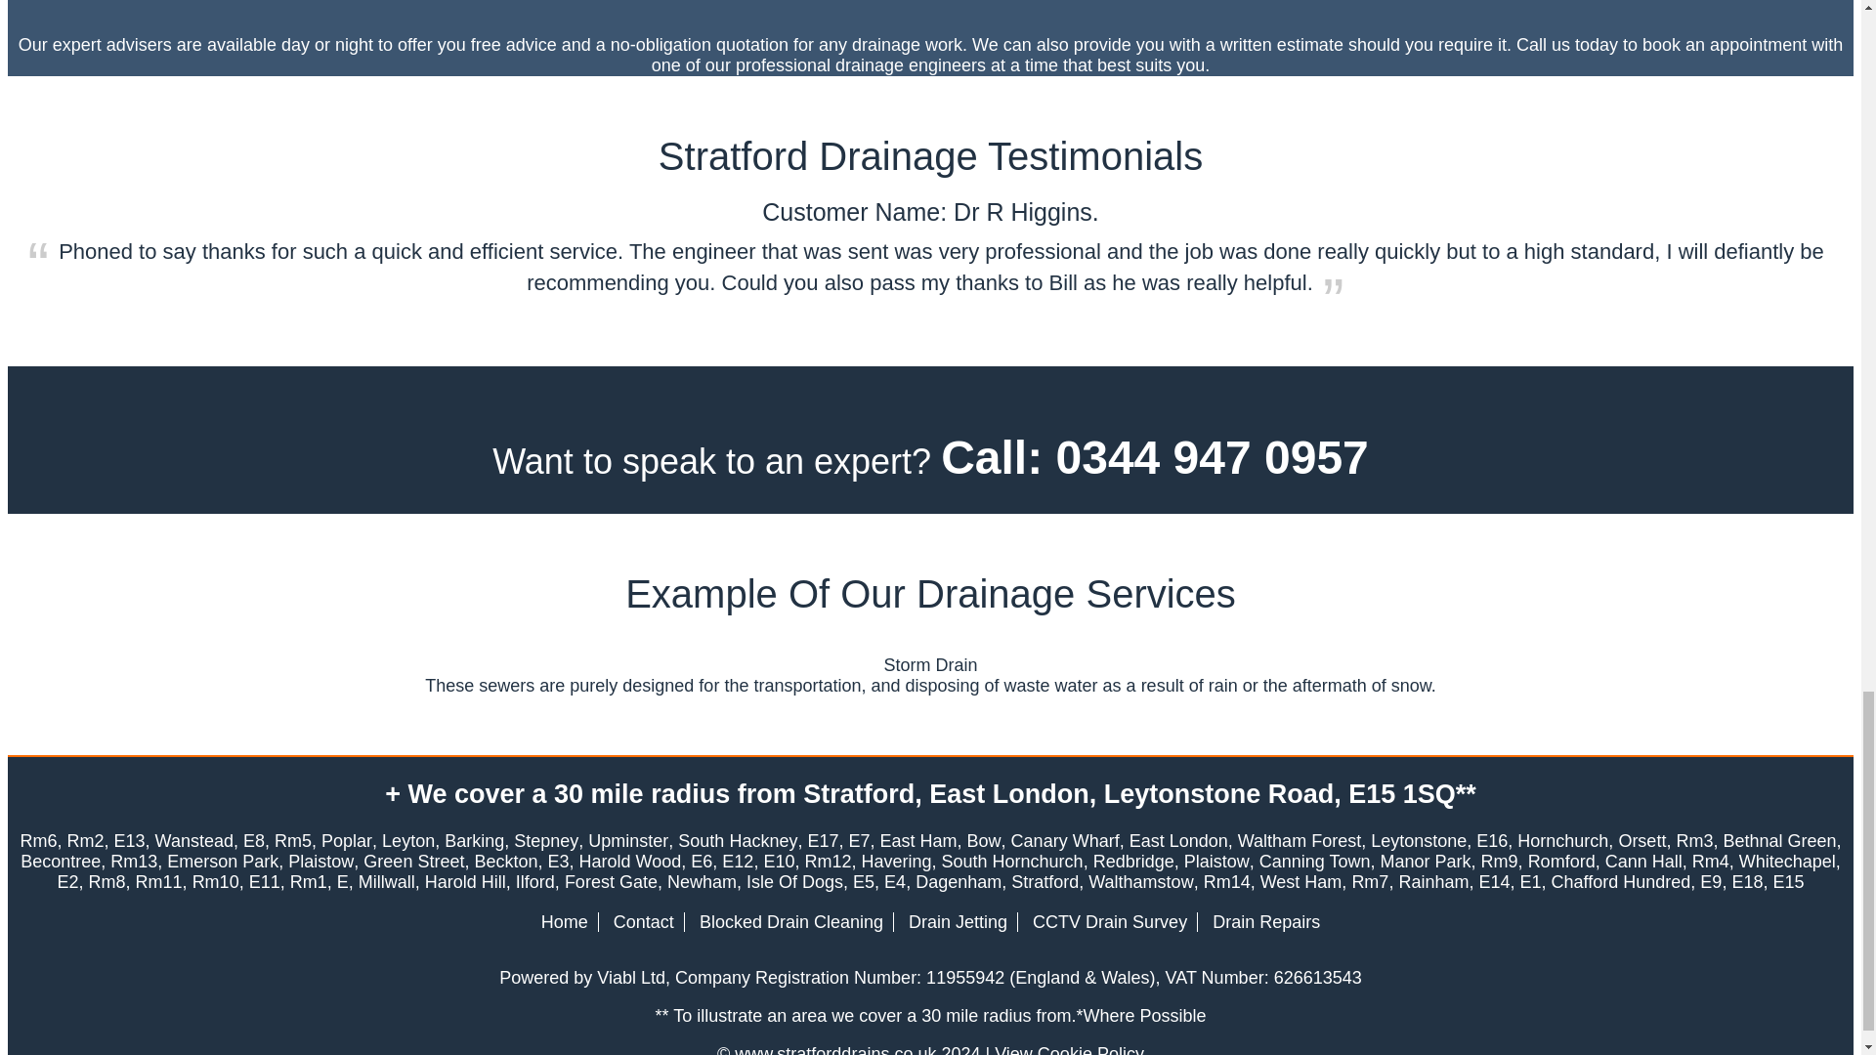  I want to click on Drain Repairs, so click(1266, 922).